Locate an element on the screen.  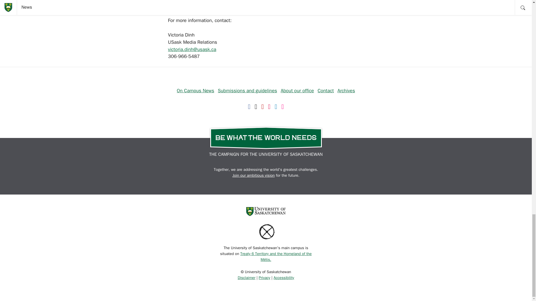
Contact is located at coordinates (326, 90).